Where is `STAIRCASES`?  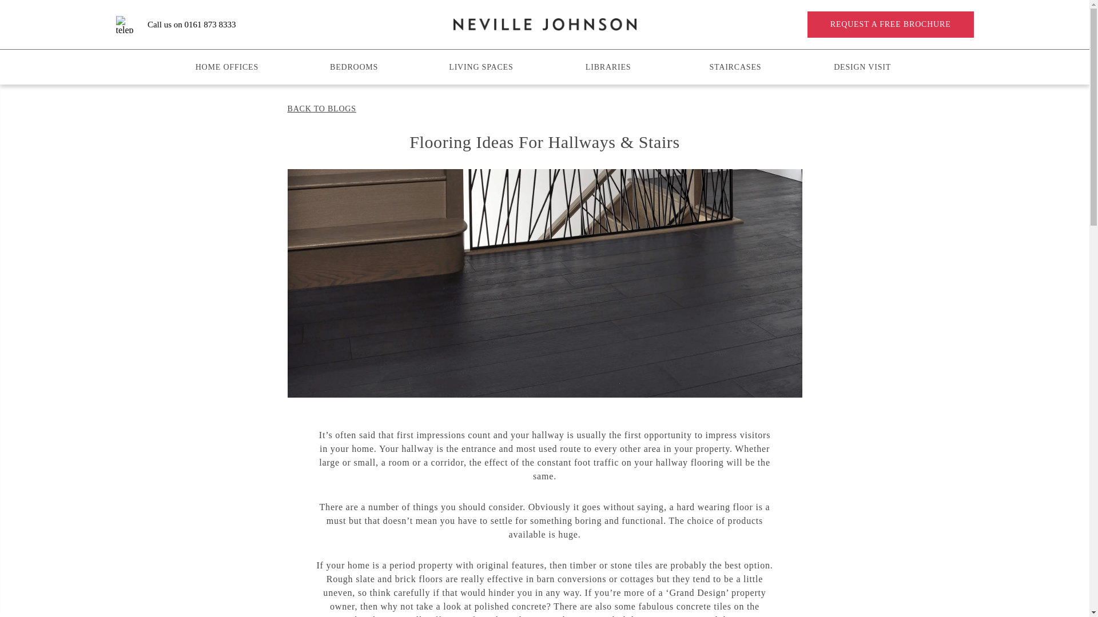 STAIRCASES is located at coordinates (735, 67).